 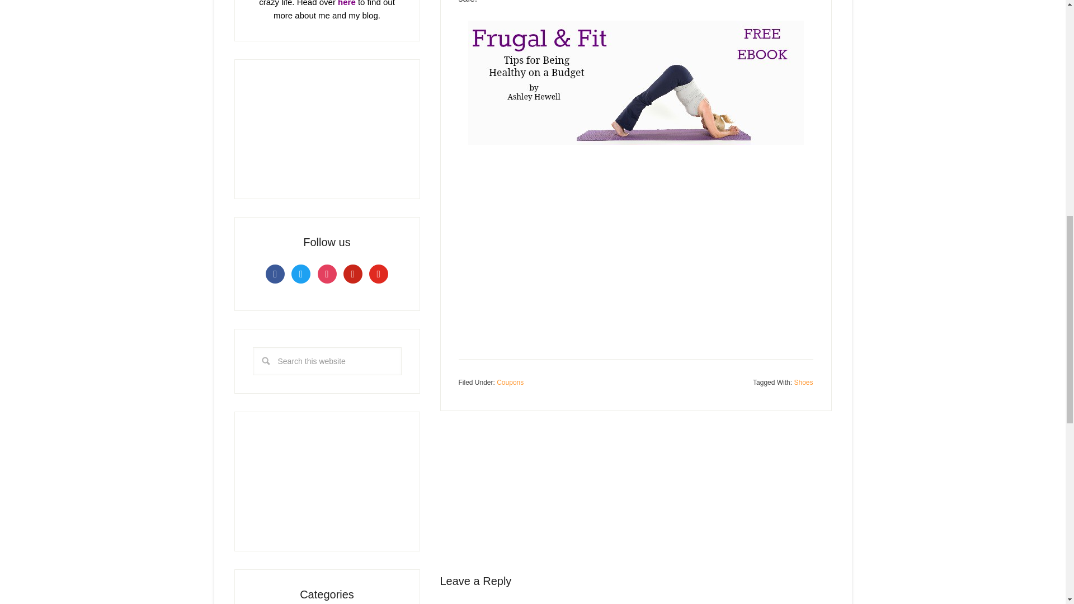 What do you see at coordinates (353, 273) in the screenshot?
I see `Default Label` at bounding box center [353, 273].